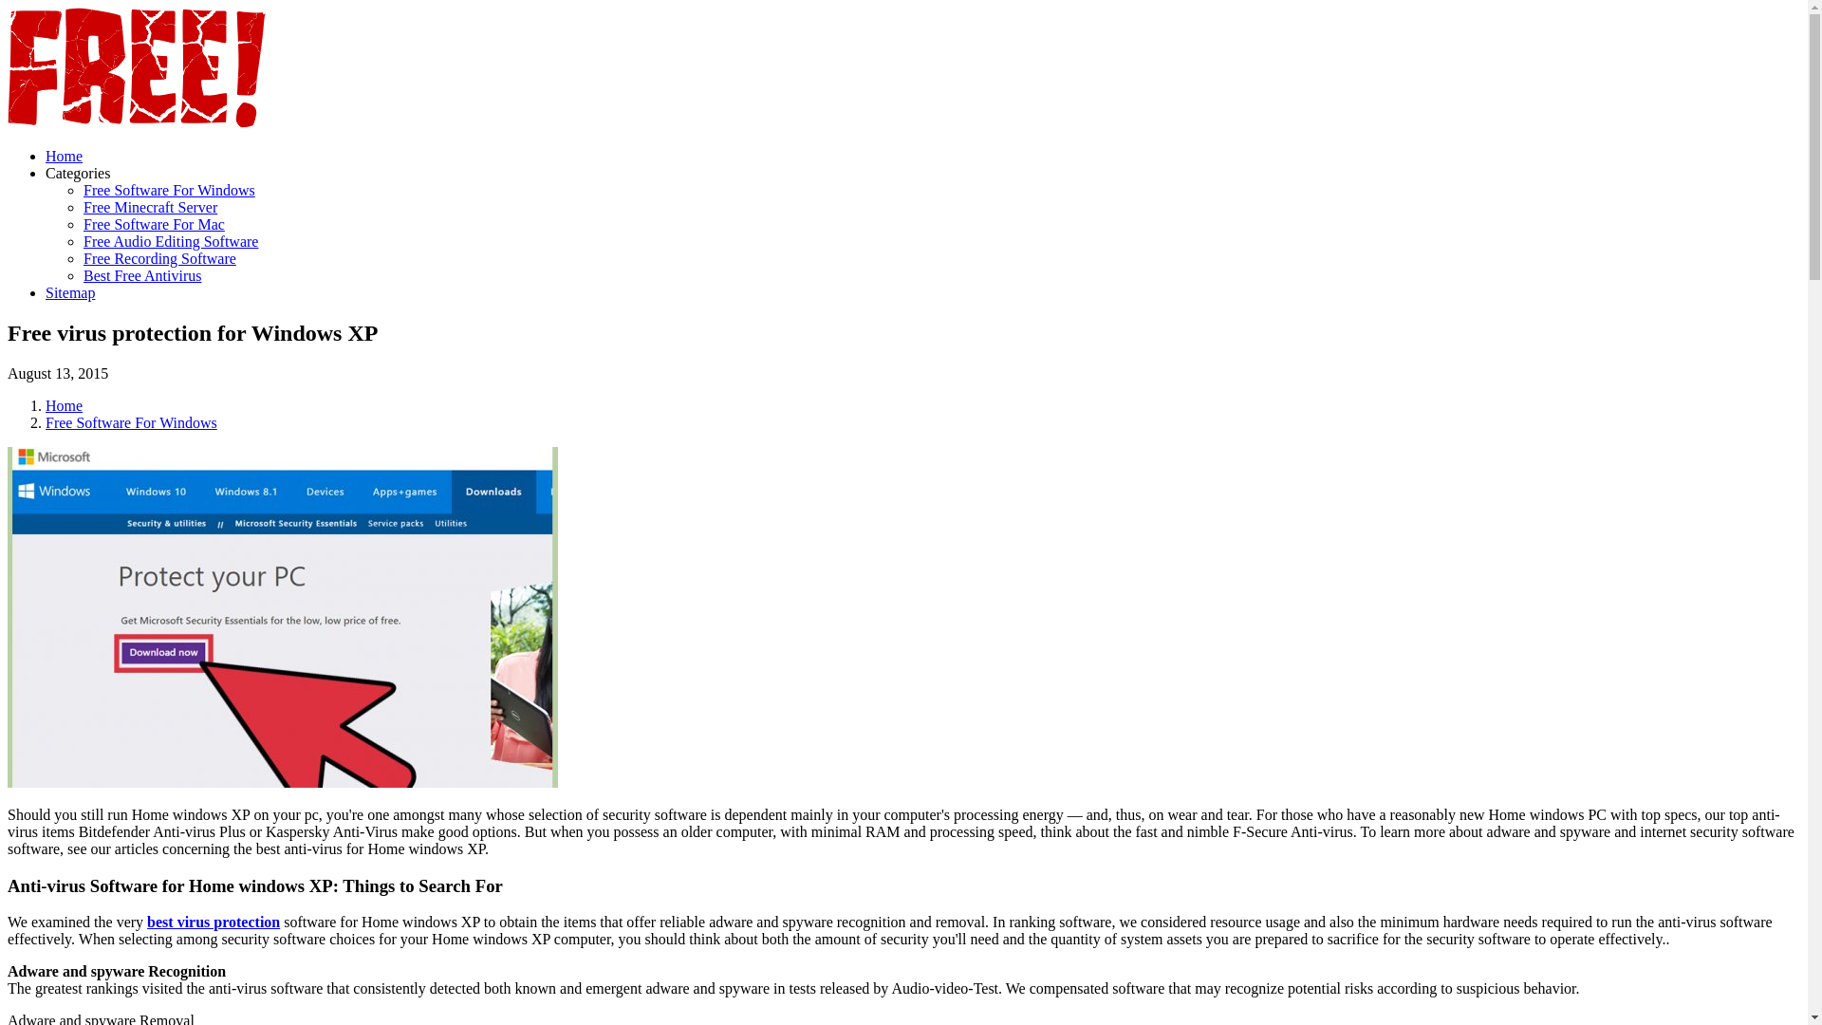  Describe the element at coordinates (150, 207) in the screenshot. I see `Free Minecraft Server` at that location.